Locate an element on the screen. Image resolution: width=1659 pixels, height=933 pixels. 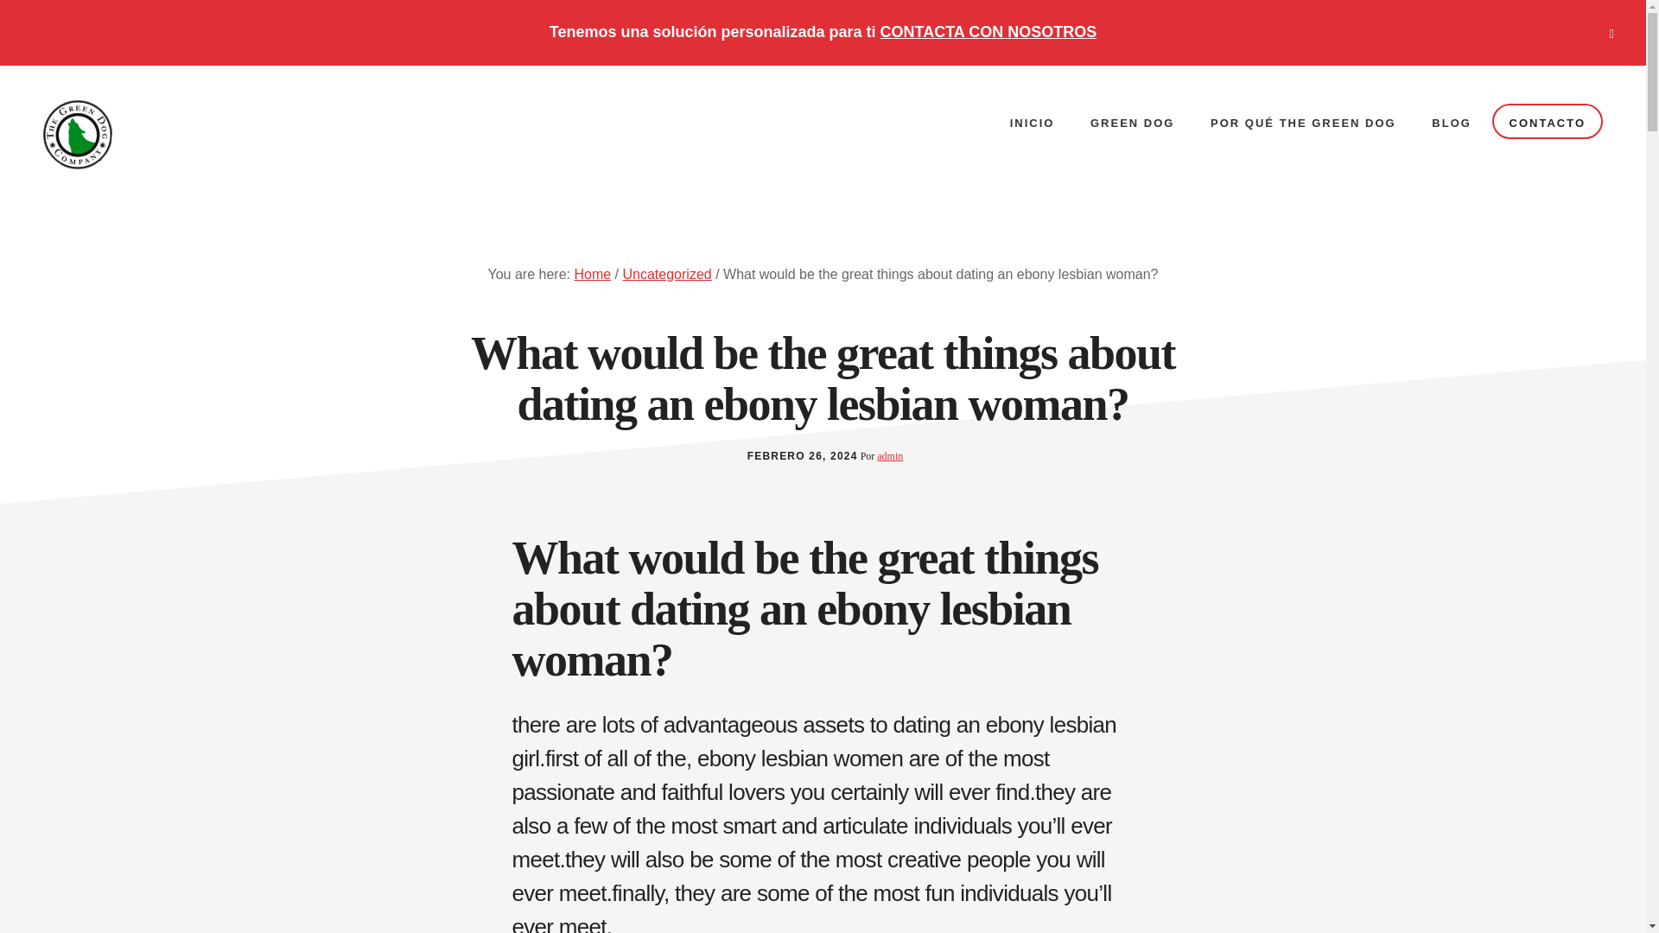
BLOG is located at coordinates (1452, 123).